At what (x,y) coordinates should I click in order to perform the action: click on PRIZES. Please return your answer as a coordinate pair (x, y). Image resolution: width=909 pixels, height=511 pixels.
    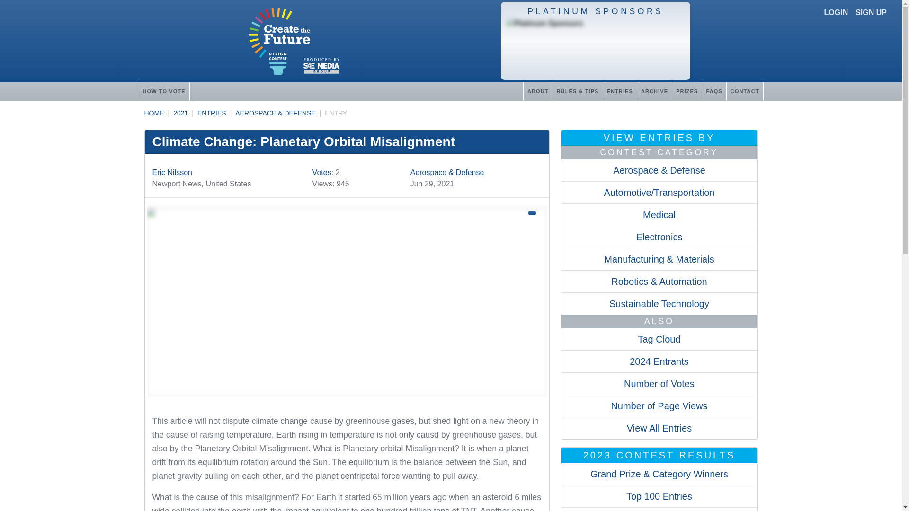
    Looking at the image, I should click on (686, 91).